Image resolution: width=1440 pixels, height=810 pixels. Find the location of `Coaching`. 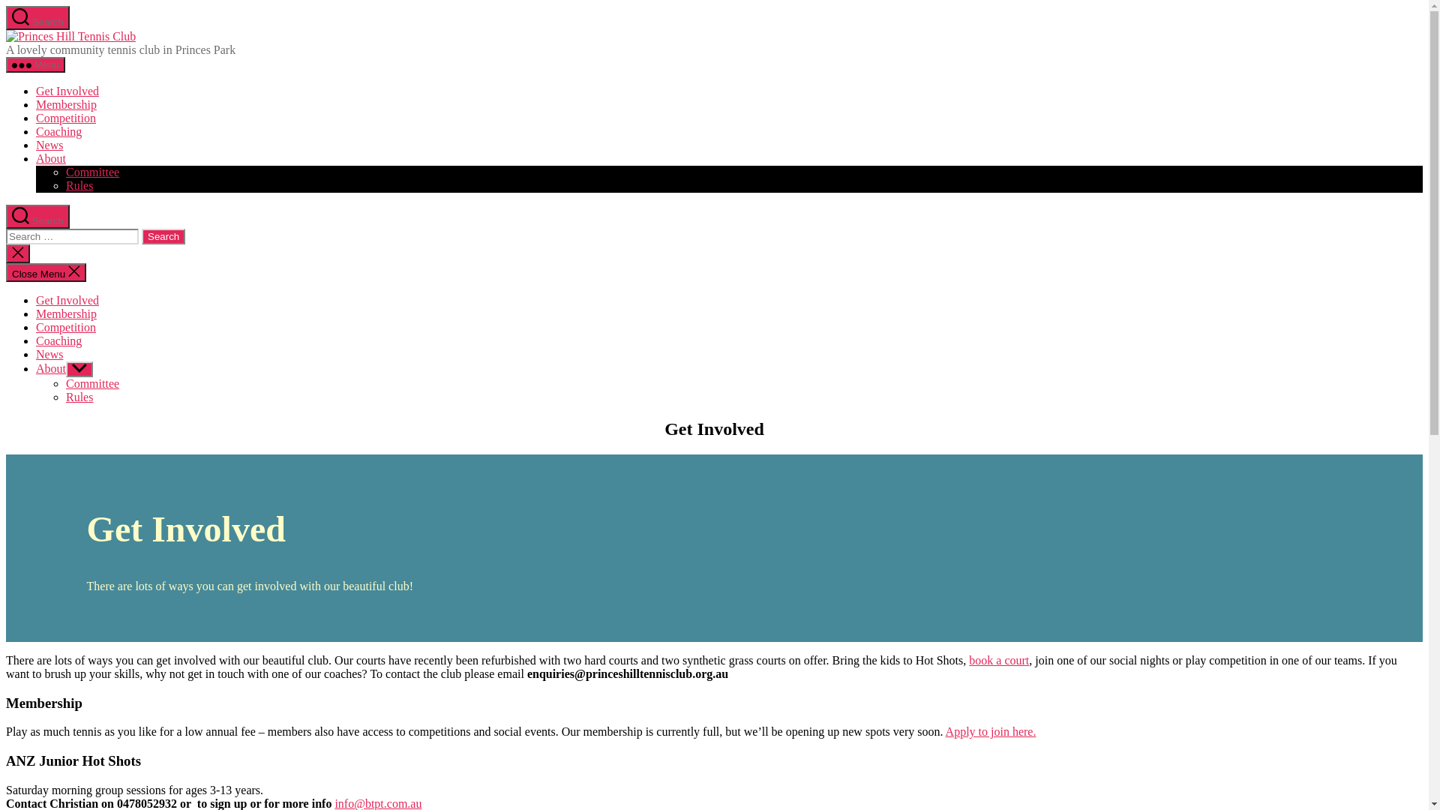

Coaching is located at coordinates (58, 340).